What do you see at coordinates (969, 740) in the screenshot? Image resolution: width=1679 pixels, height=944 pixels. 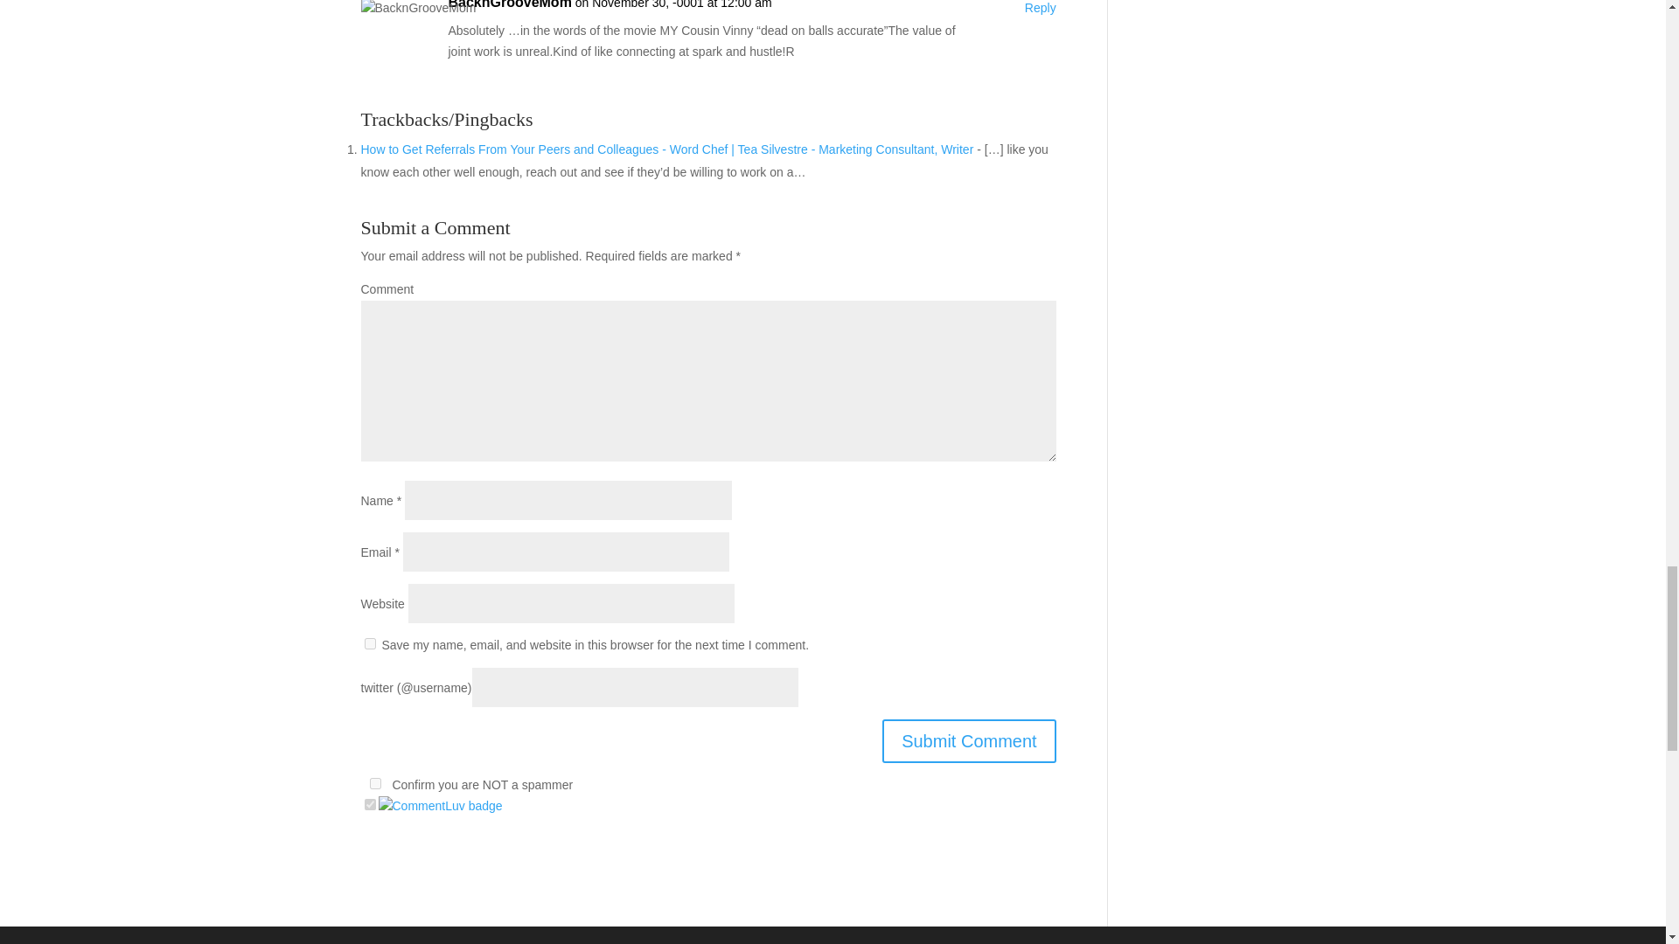 I see `Submit Comment` at bounding box center [969, 740].